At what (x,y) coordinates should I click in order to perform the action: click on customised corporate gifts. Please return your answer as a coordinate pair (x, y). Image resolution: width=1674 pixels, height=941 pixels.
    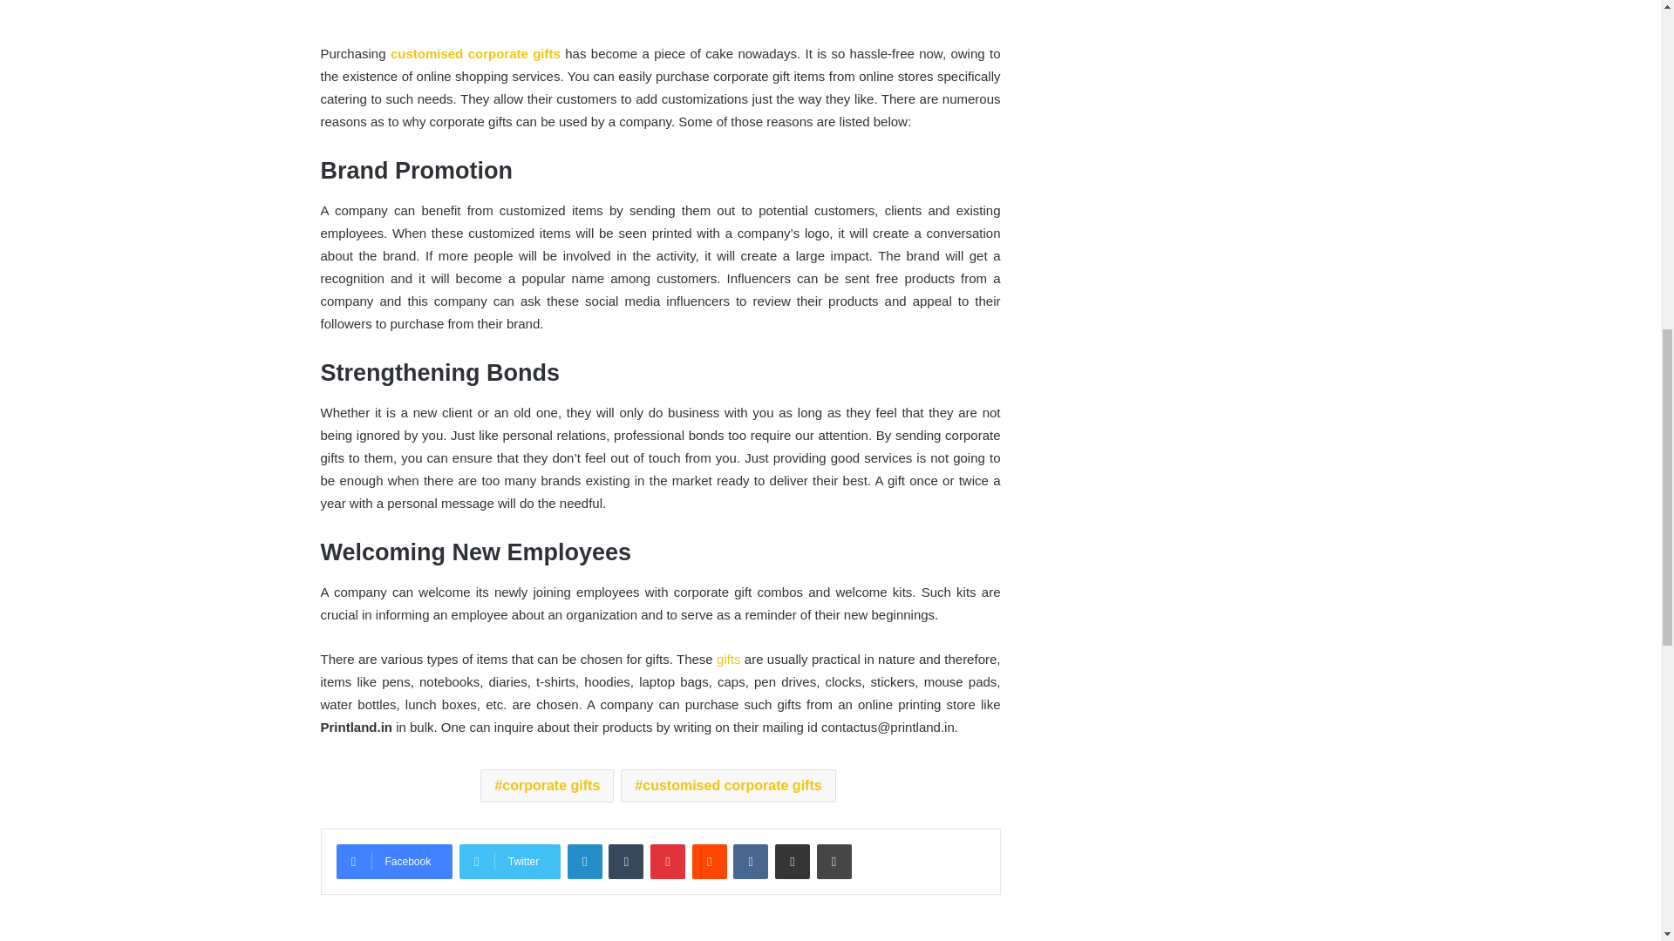
    Looking at the image, I should click on (475, 53).